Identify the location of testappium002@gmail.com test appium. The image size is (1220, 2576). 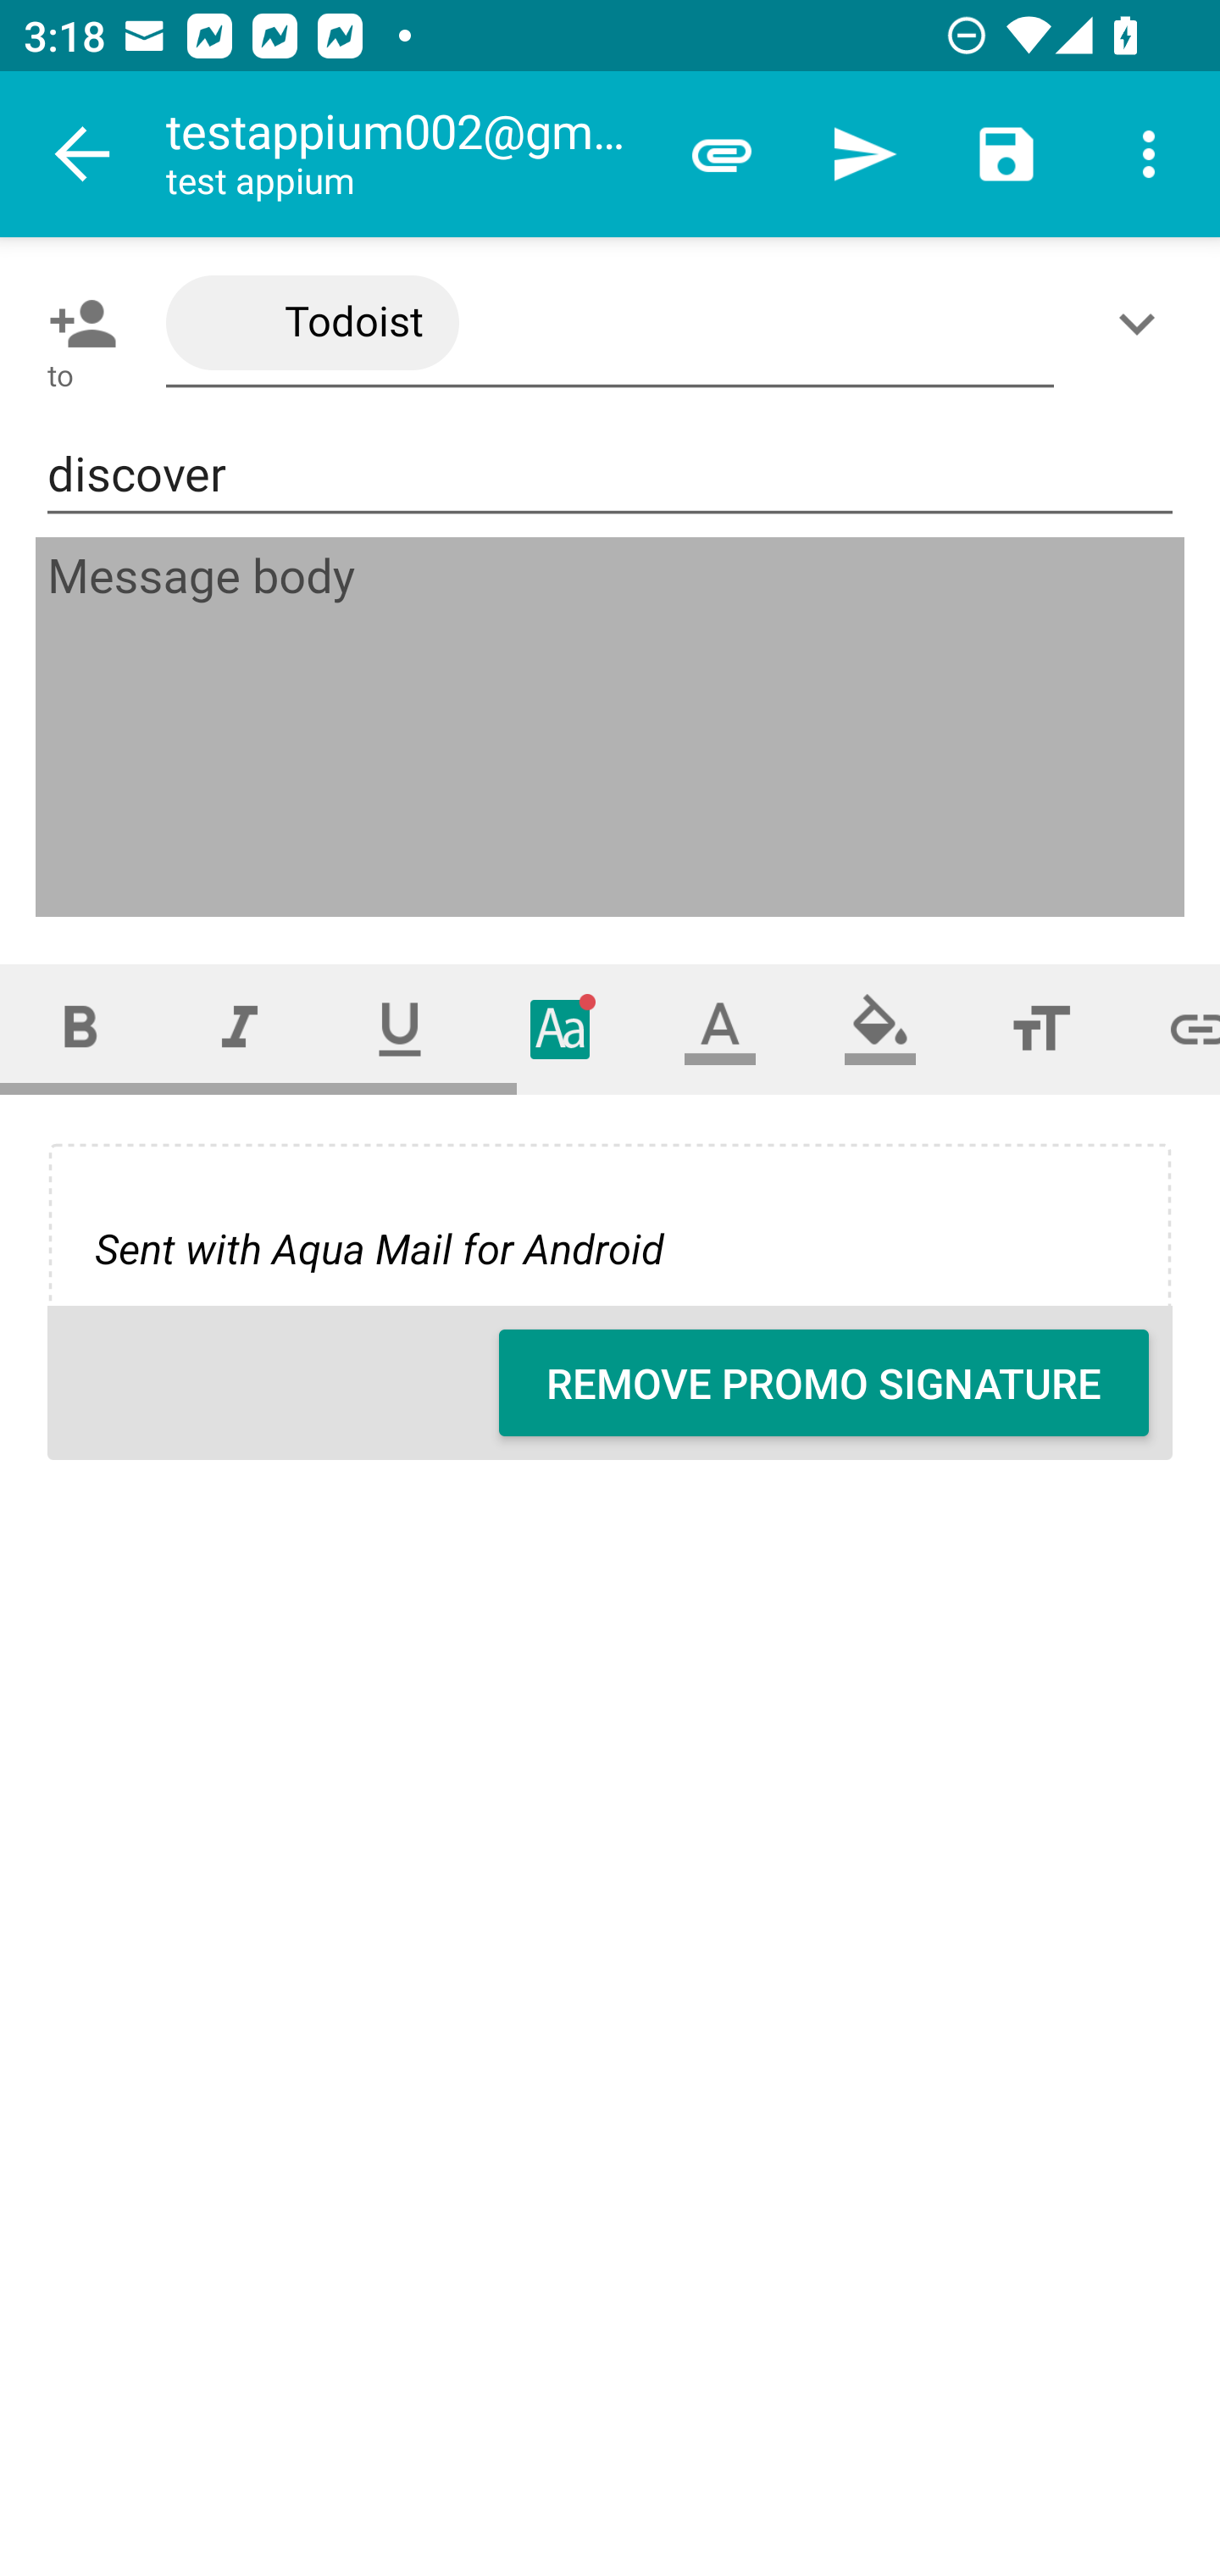
(408, 154).